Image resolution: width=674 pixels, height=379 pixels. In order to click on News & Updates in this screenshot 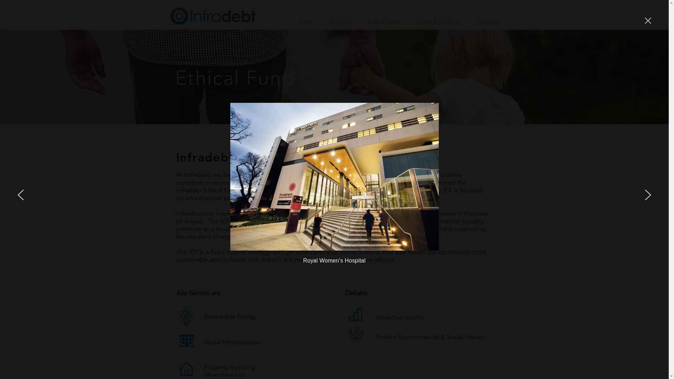, I will do `click(439, 22)`.